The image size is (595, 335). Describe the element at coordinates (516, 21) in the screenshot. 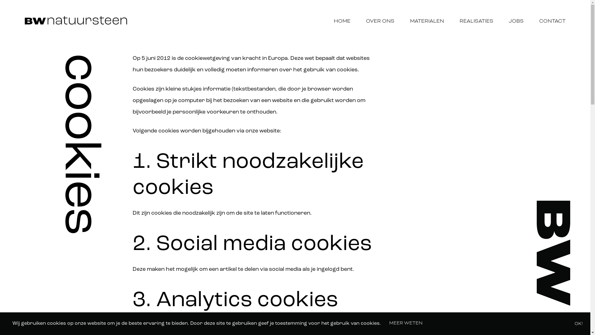

I see `JOBS` at that location.